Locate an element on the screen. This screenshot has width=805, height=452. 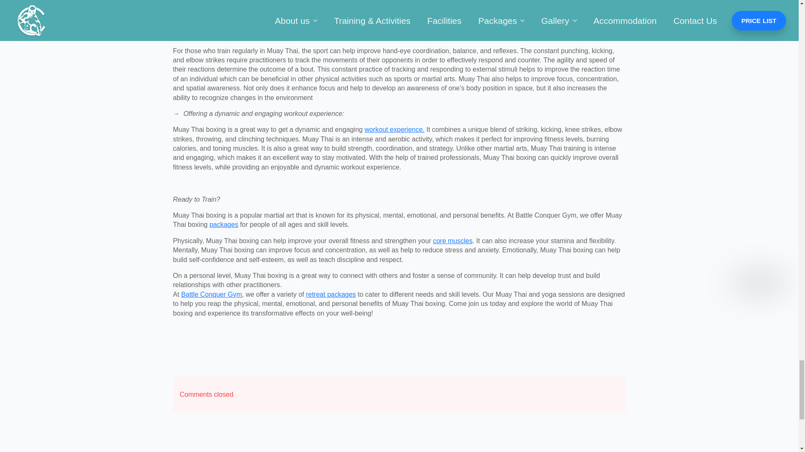
retreat packages is located at coordinates (330, 294).